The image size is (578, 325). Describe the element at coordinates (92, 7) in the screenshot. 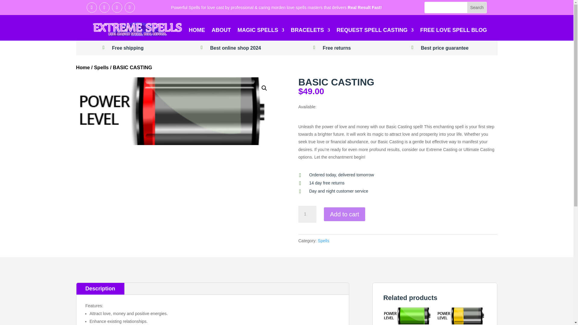

I see `Follow on X` at that location.